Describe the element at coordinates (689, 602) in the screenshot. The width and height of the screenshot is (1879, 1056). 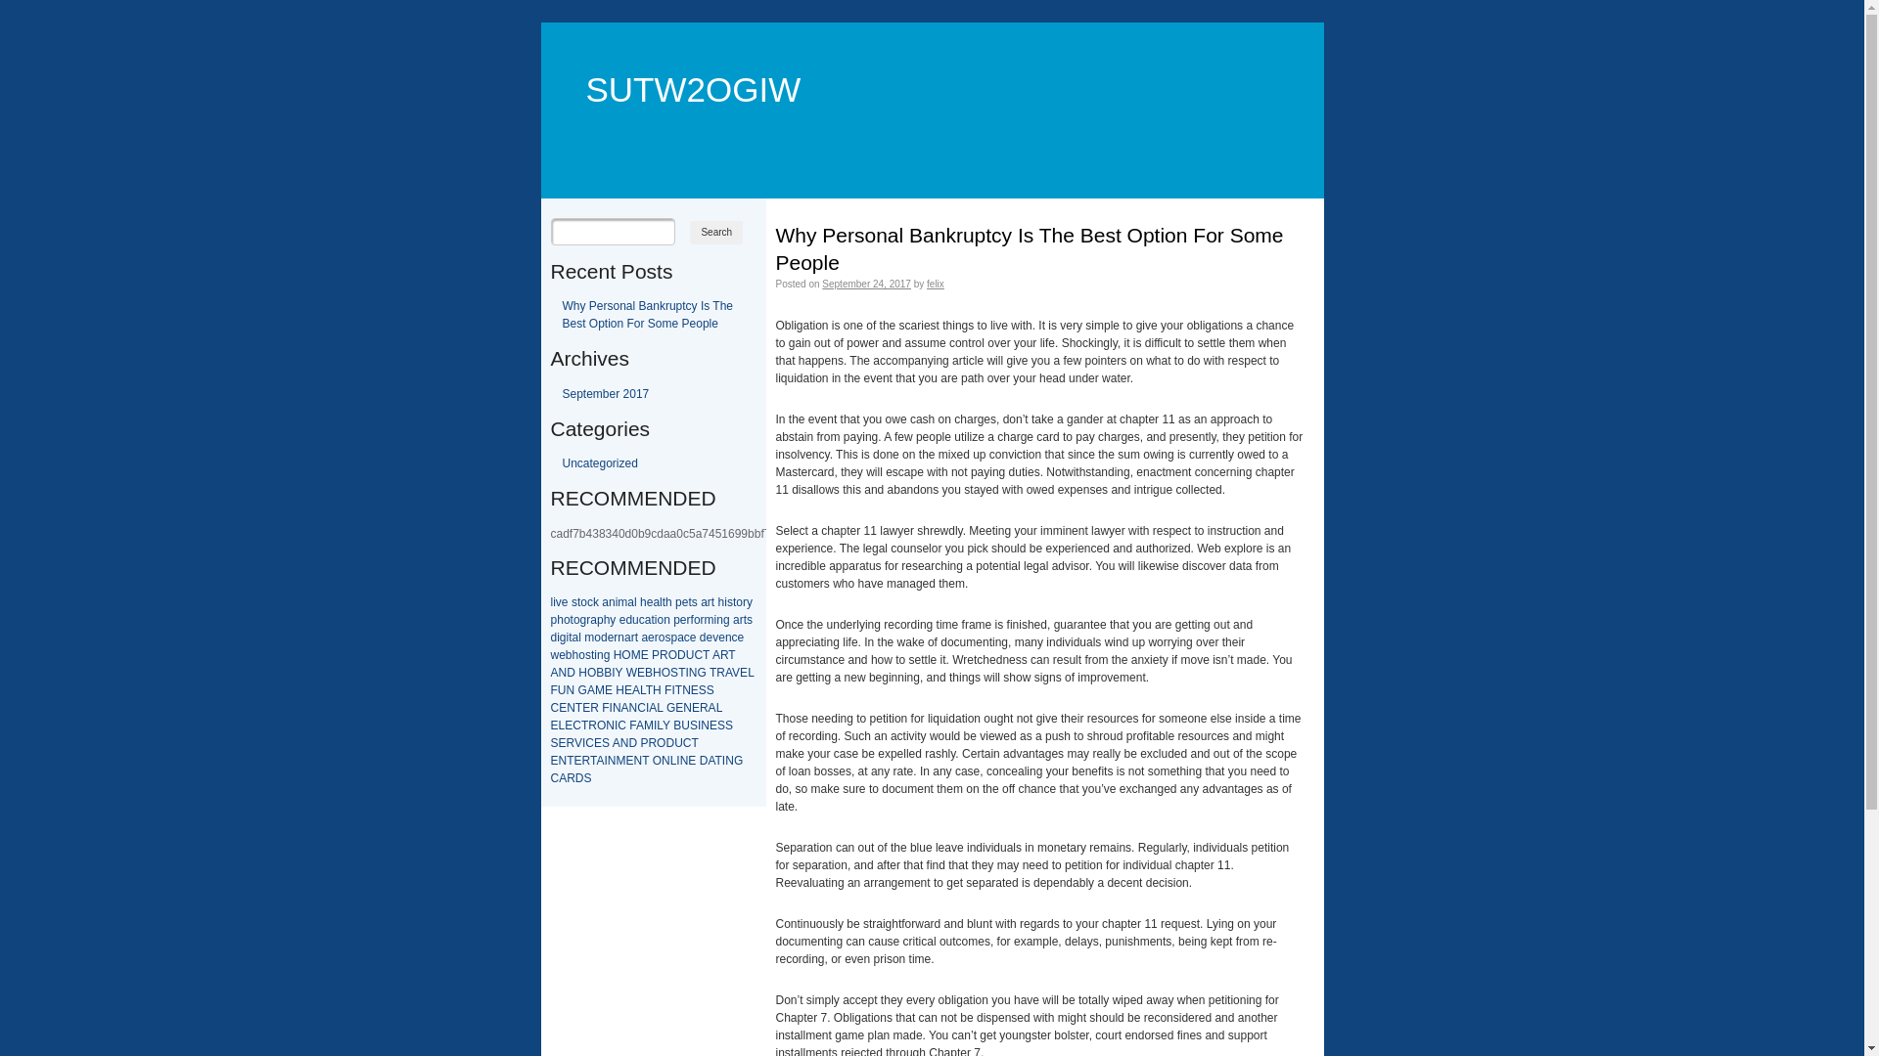
I see `t` at that location.